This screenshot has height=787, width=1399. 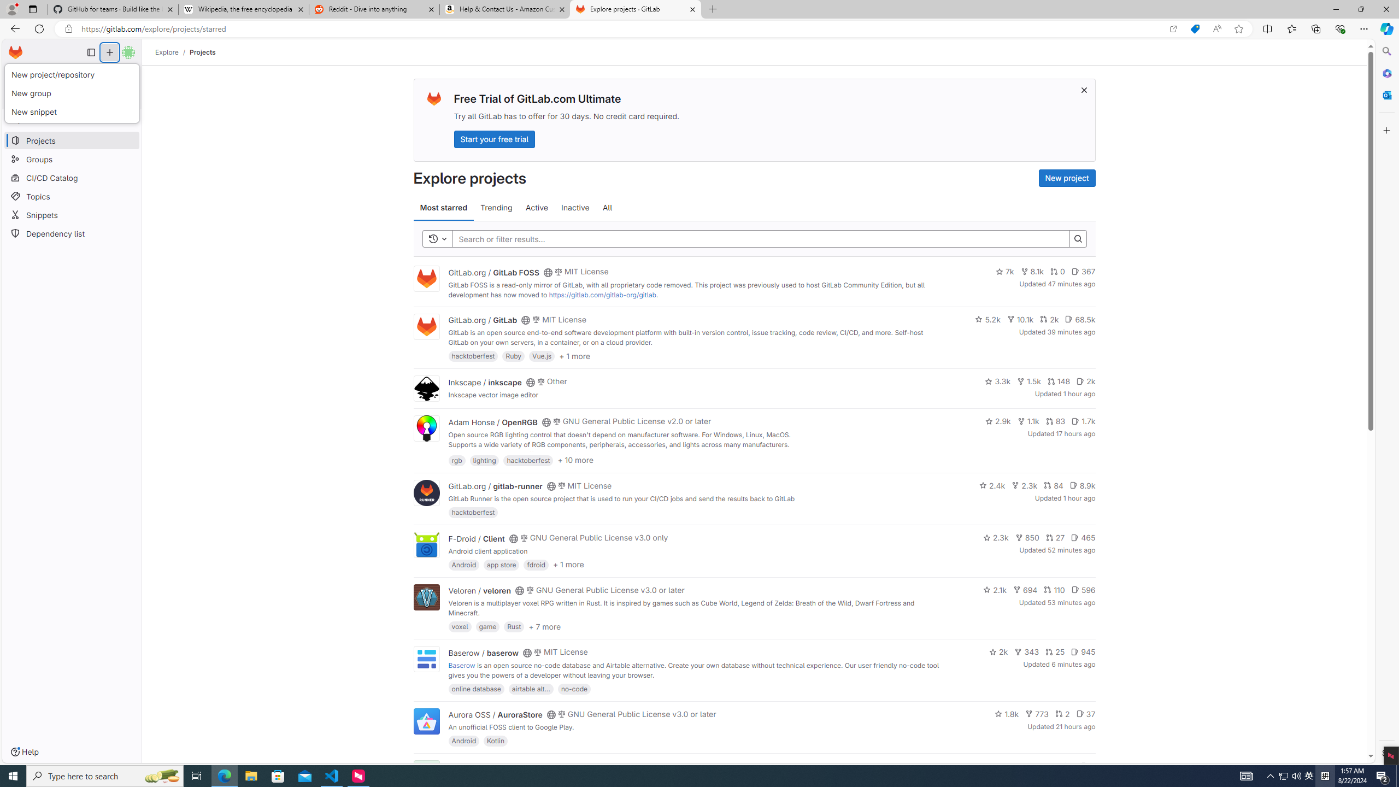 I want to click on Create new..., so click(x=109, y=52).